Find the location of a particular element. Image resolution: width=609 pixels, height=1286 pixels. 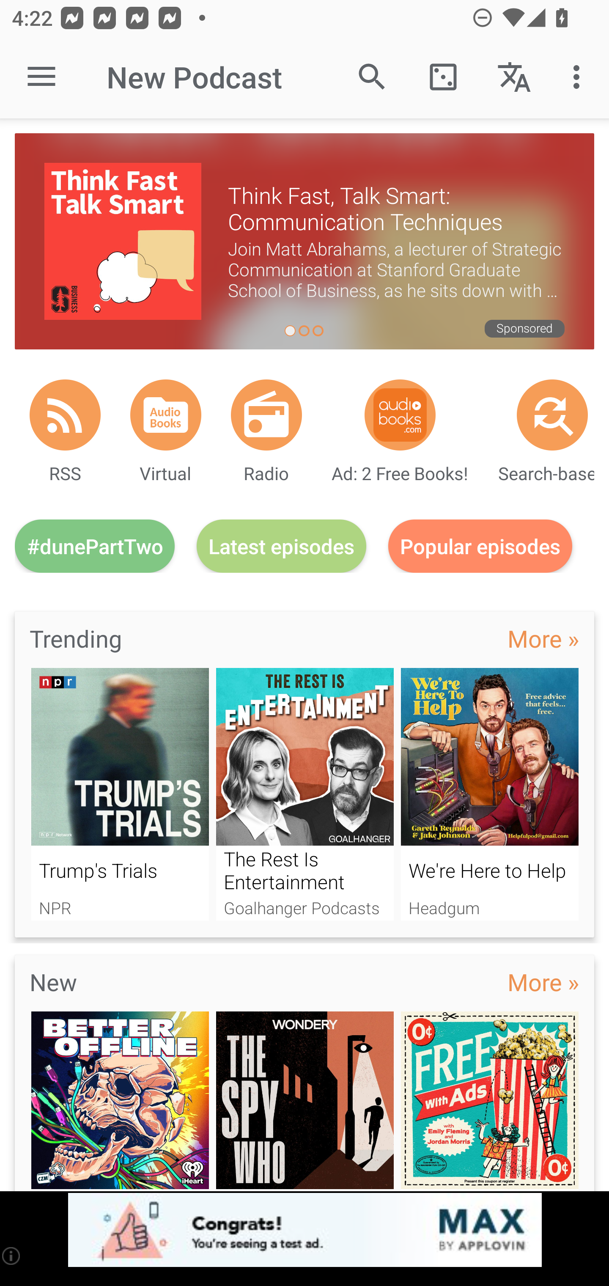

Better Offline is located at coordinates (120, 1102).